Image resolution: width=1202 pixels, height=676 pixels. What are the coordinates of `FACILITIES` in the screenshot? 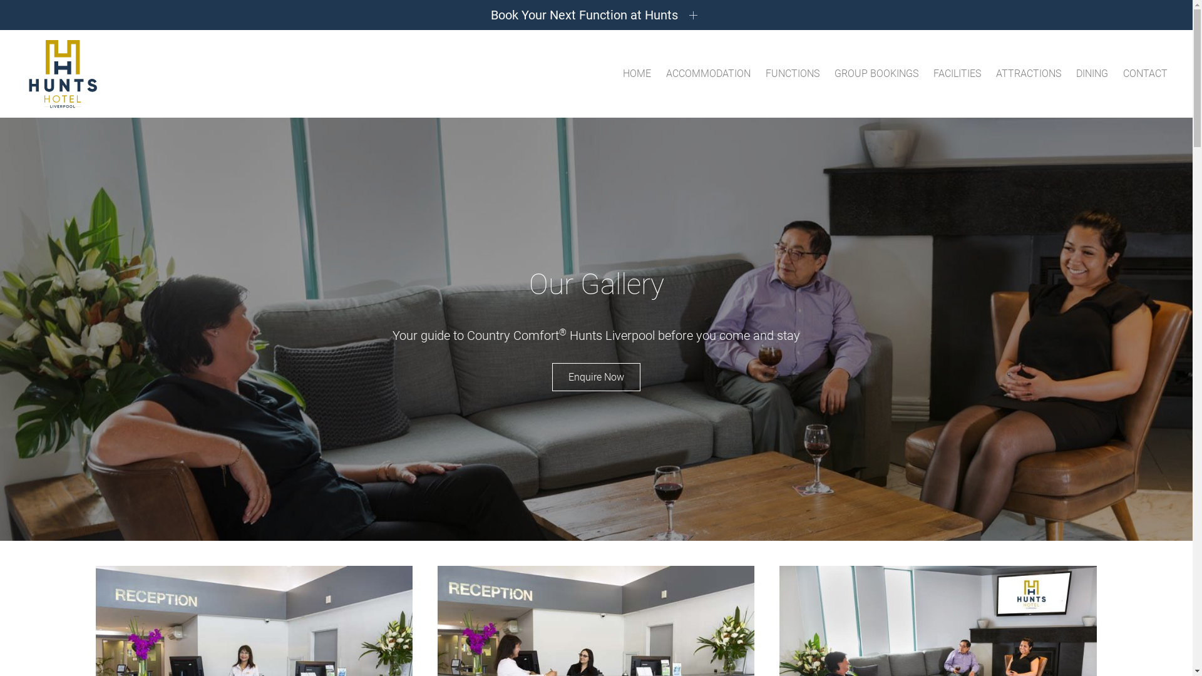 It's located at (957, 74).